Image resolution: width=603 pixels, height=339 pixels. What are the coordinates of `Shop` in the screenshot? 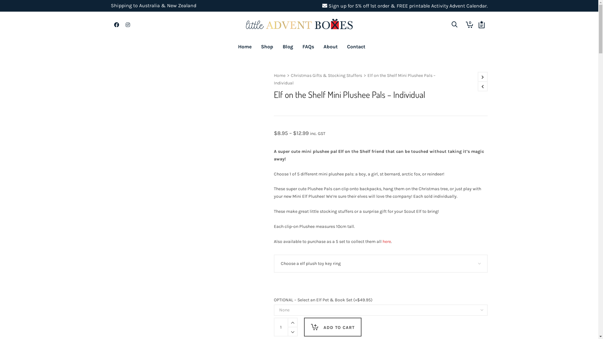 It's located at (267, 47).